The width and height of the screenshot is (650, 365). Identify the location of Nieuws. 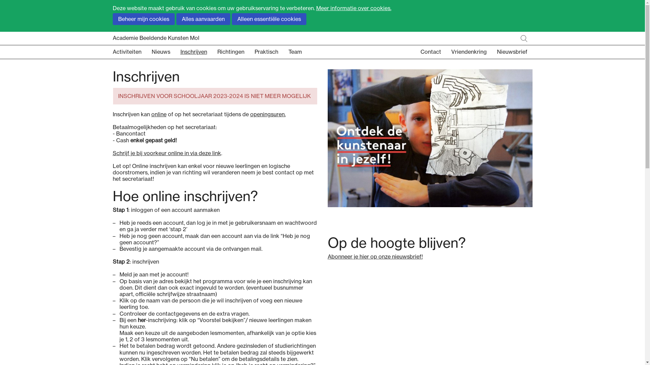
(166, 52).